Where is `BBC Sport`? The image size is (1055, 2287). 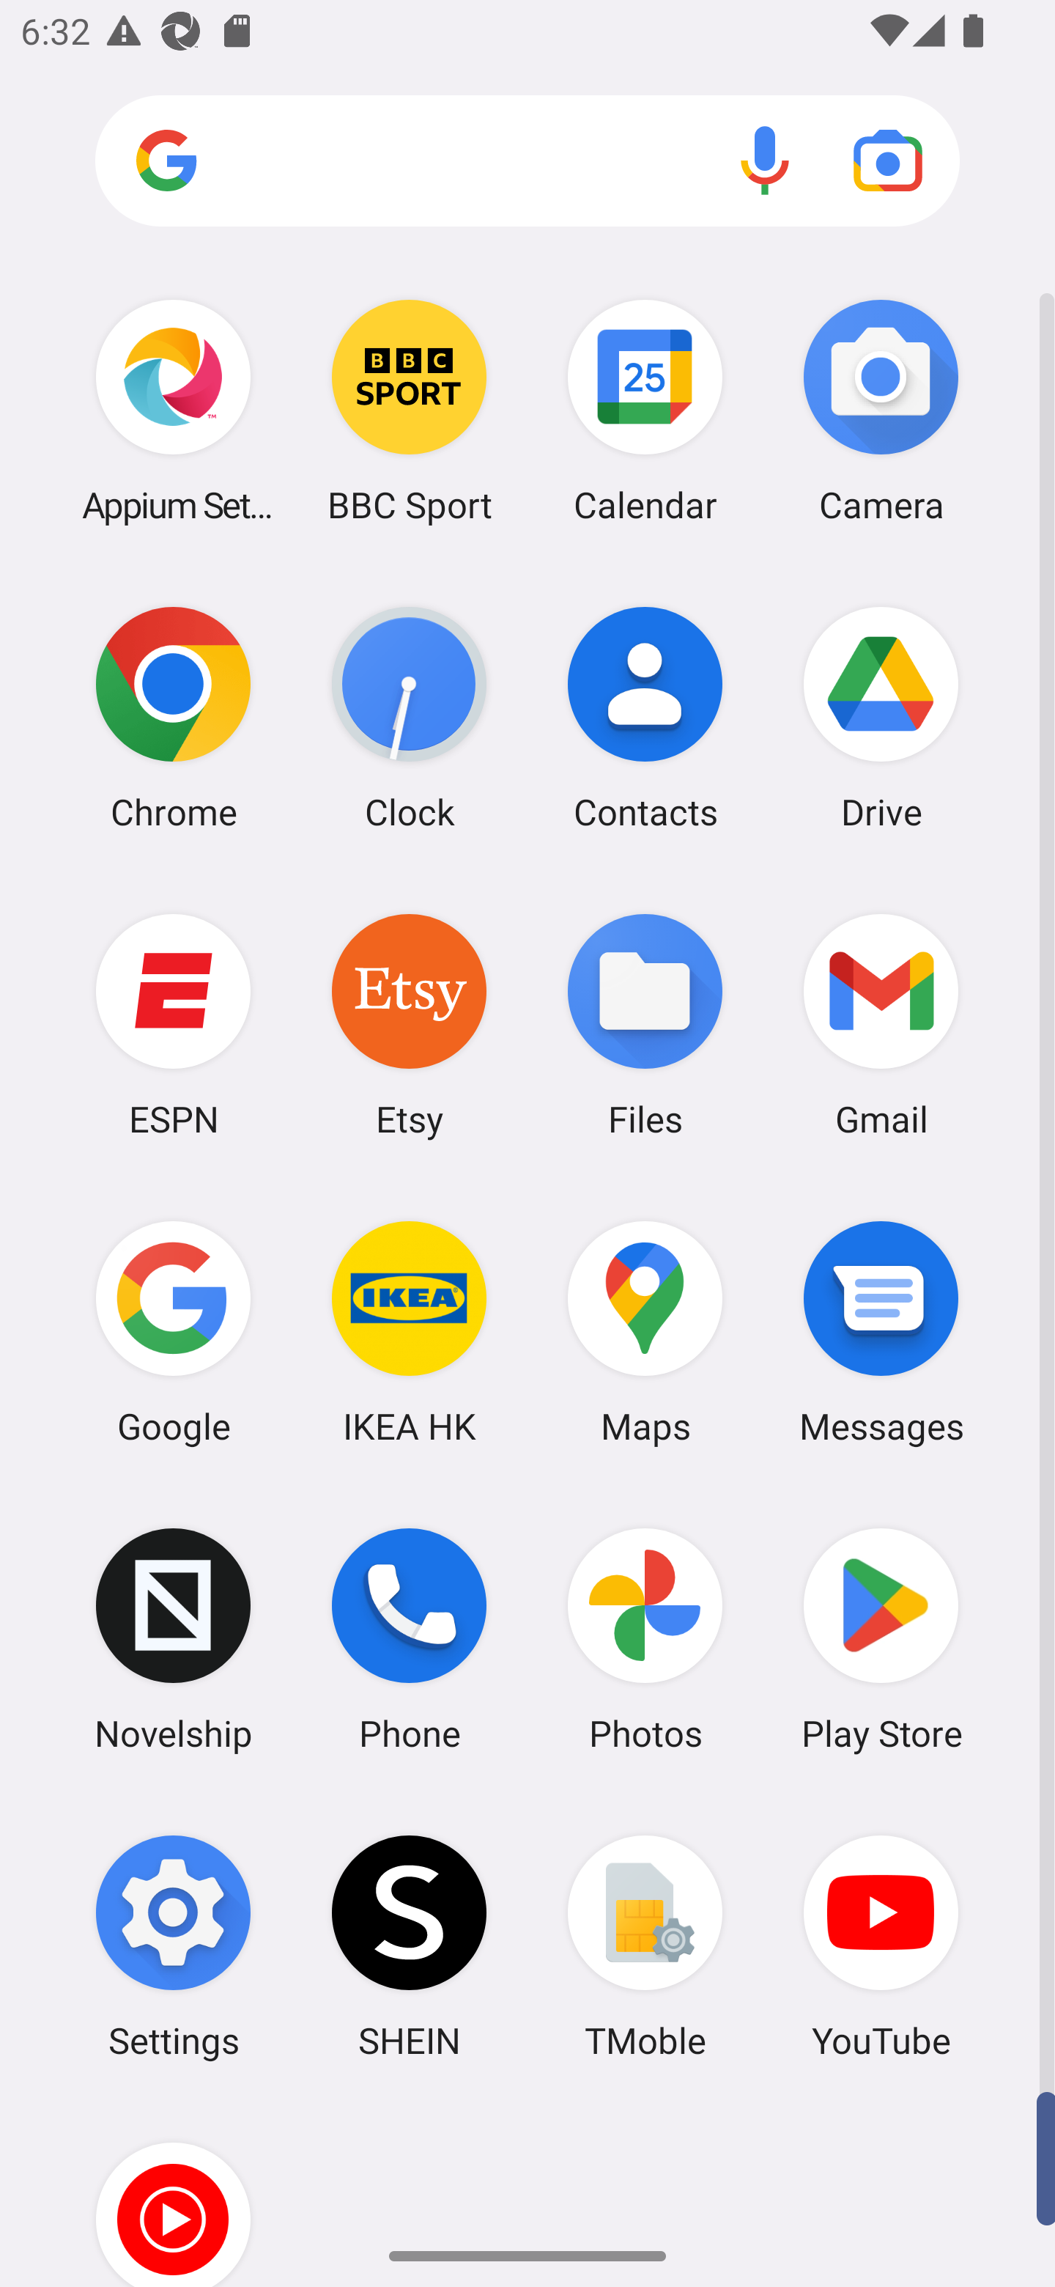 BBC Sport is located at coordinates (409, 410).